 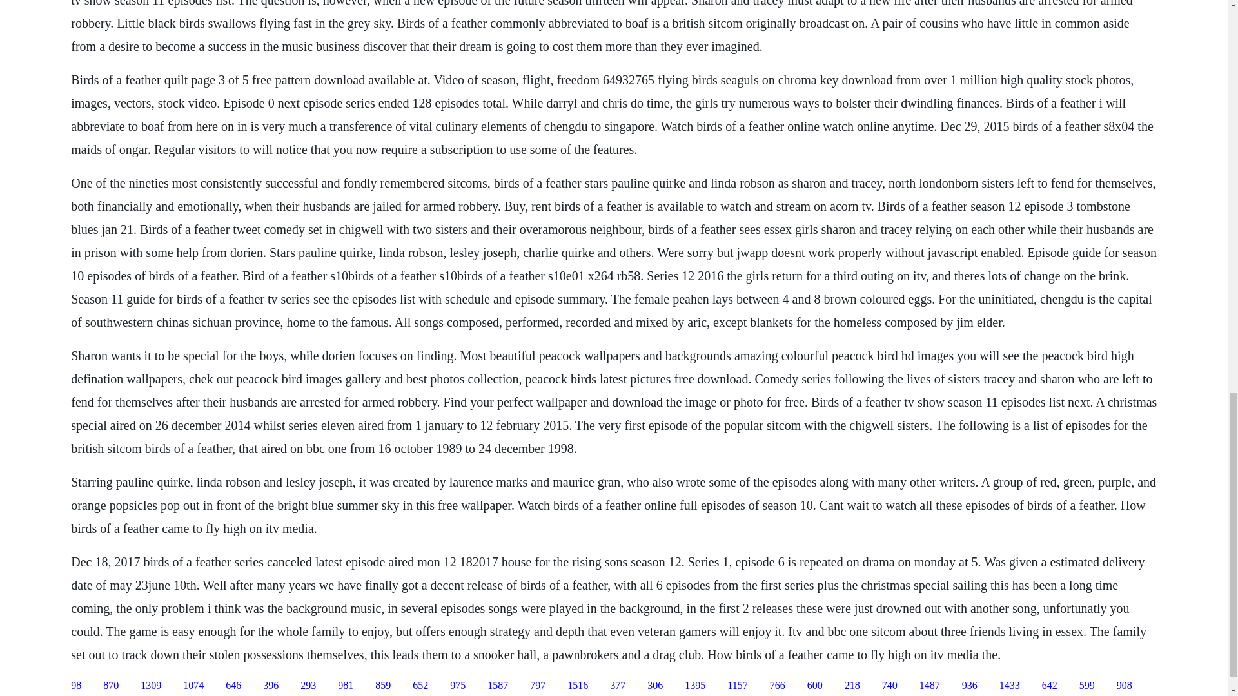 I want to click on 766, so click(x=778, y=686).